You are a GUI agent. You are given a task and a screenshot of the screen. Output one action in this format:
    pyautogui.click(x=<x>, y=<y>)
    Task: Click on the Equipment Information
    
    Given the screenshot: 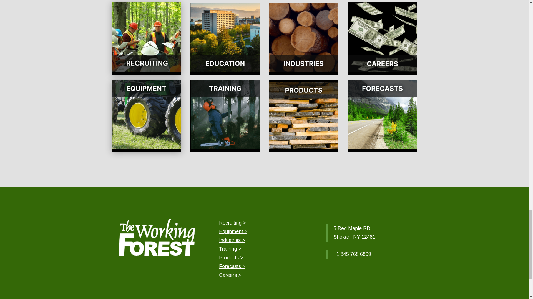 What is the action you would take?
    pyautogui.click(x=233, y=231)
    